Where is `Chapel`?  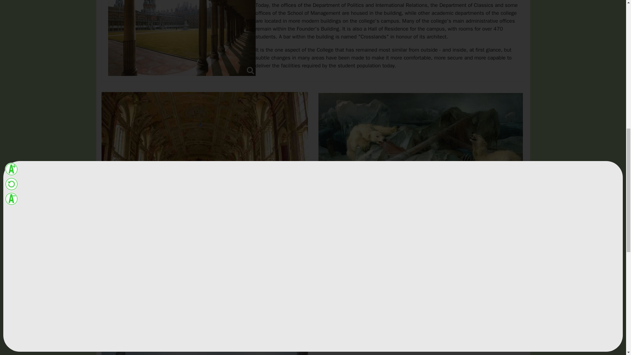 Chapel is located at coordinates (204, 237).